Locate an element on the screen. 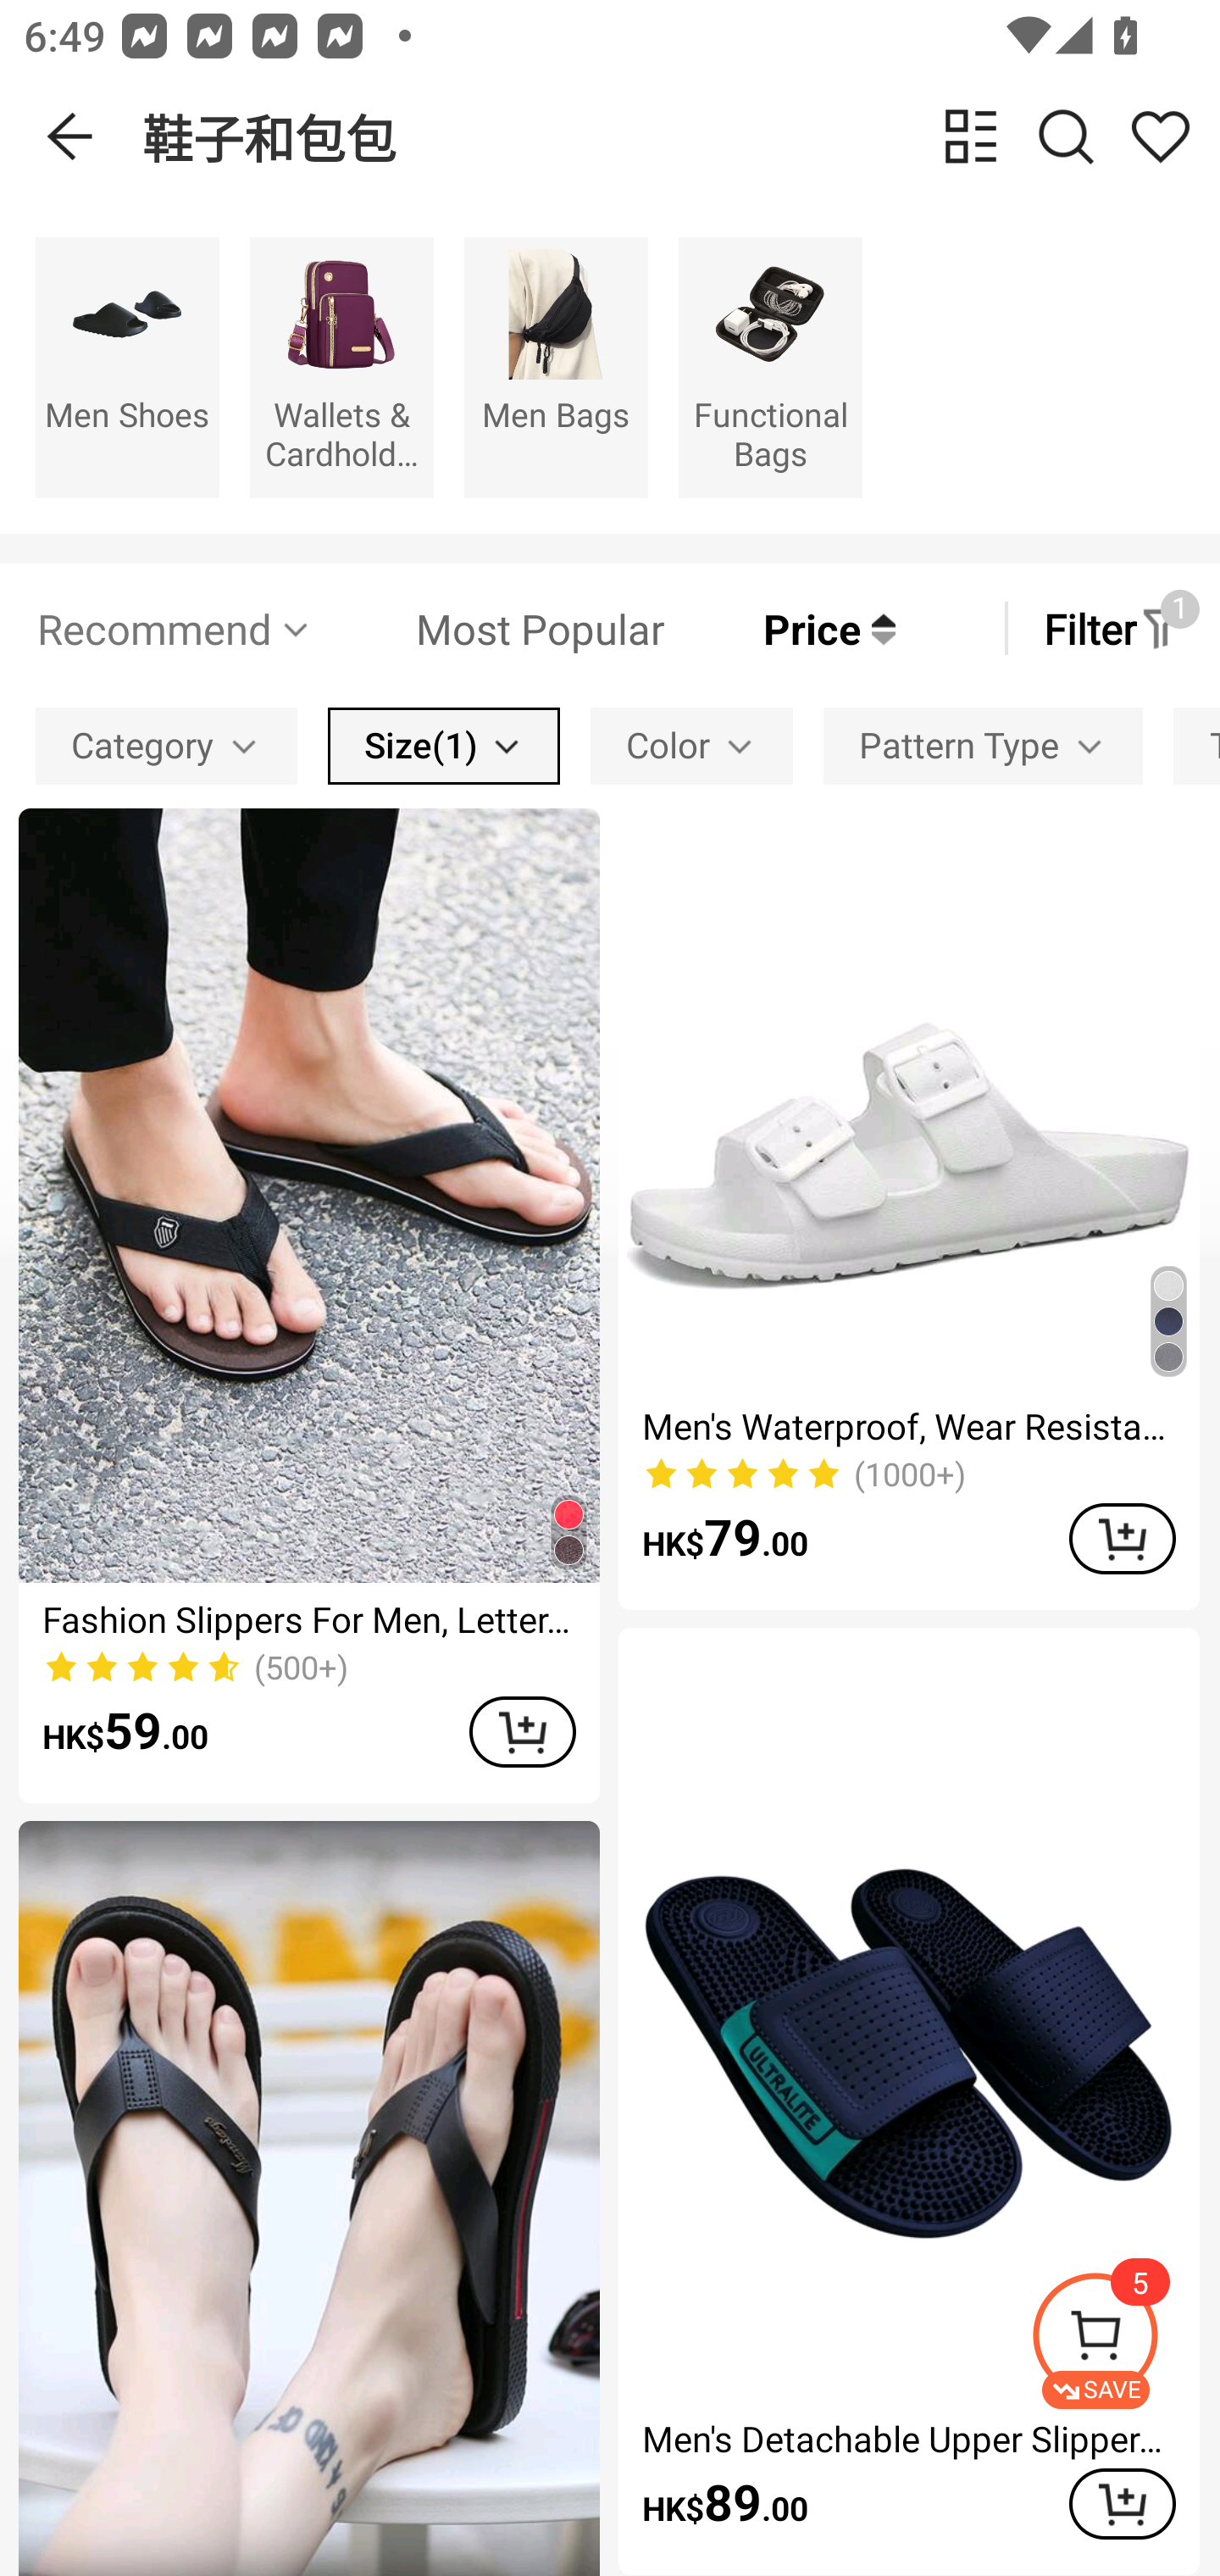  Share is located at coordinates (1160, 136).